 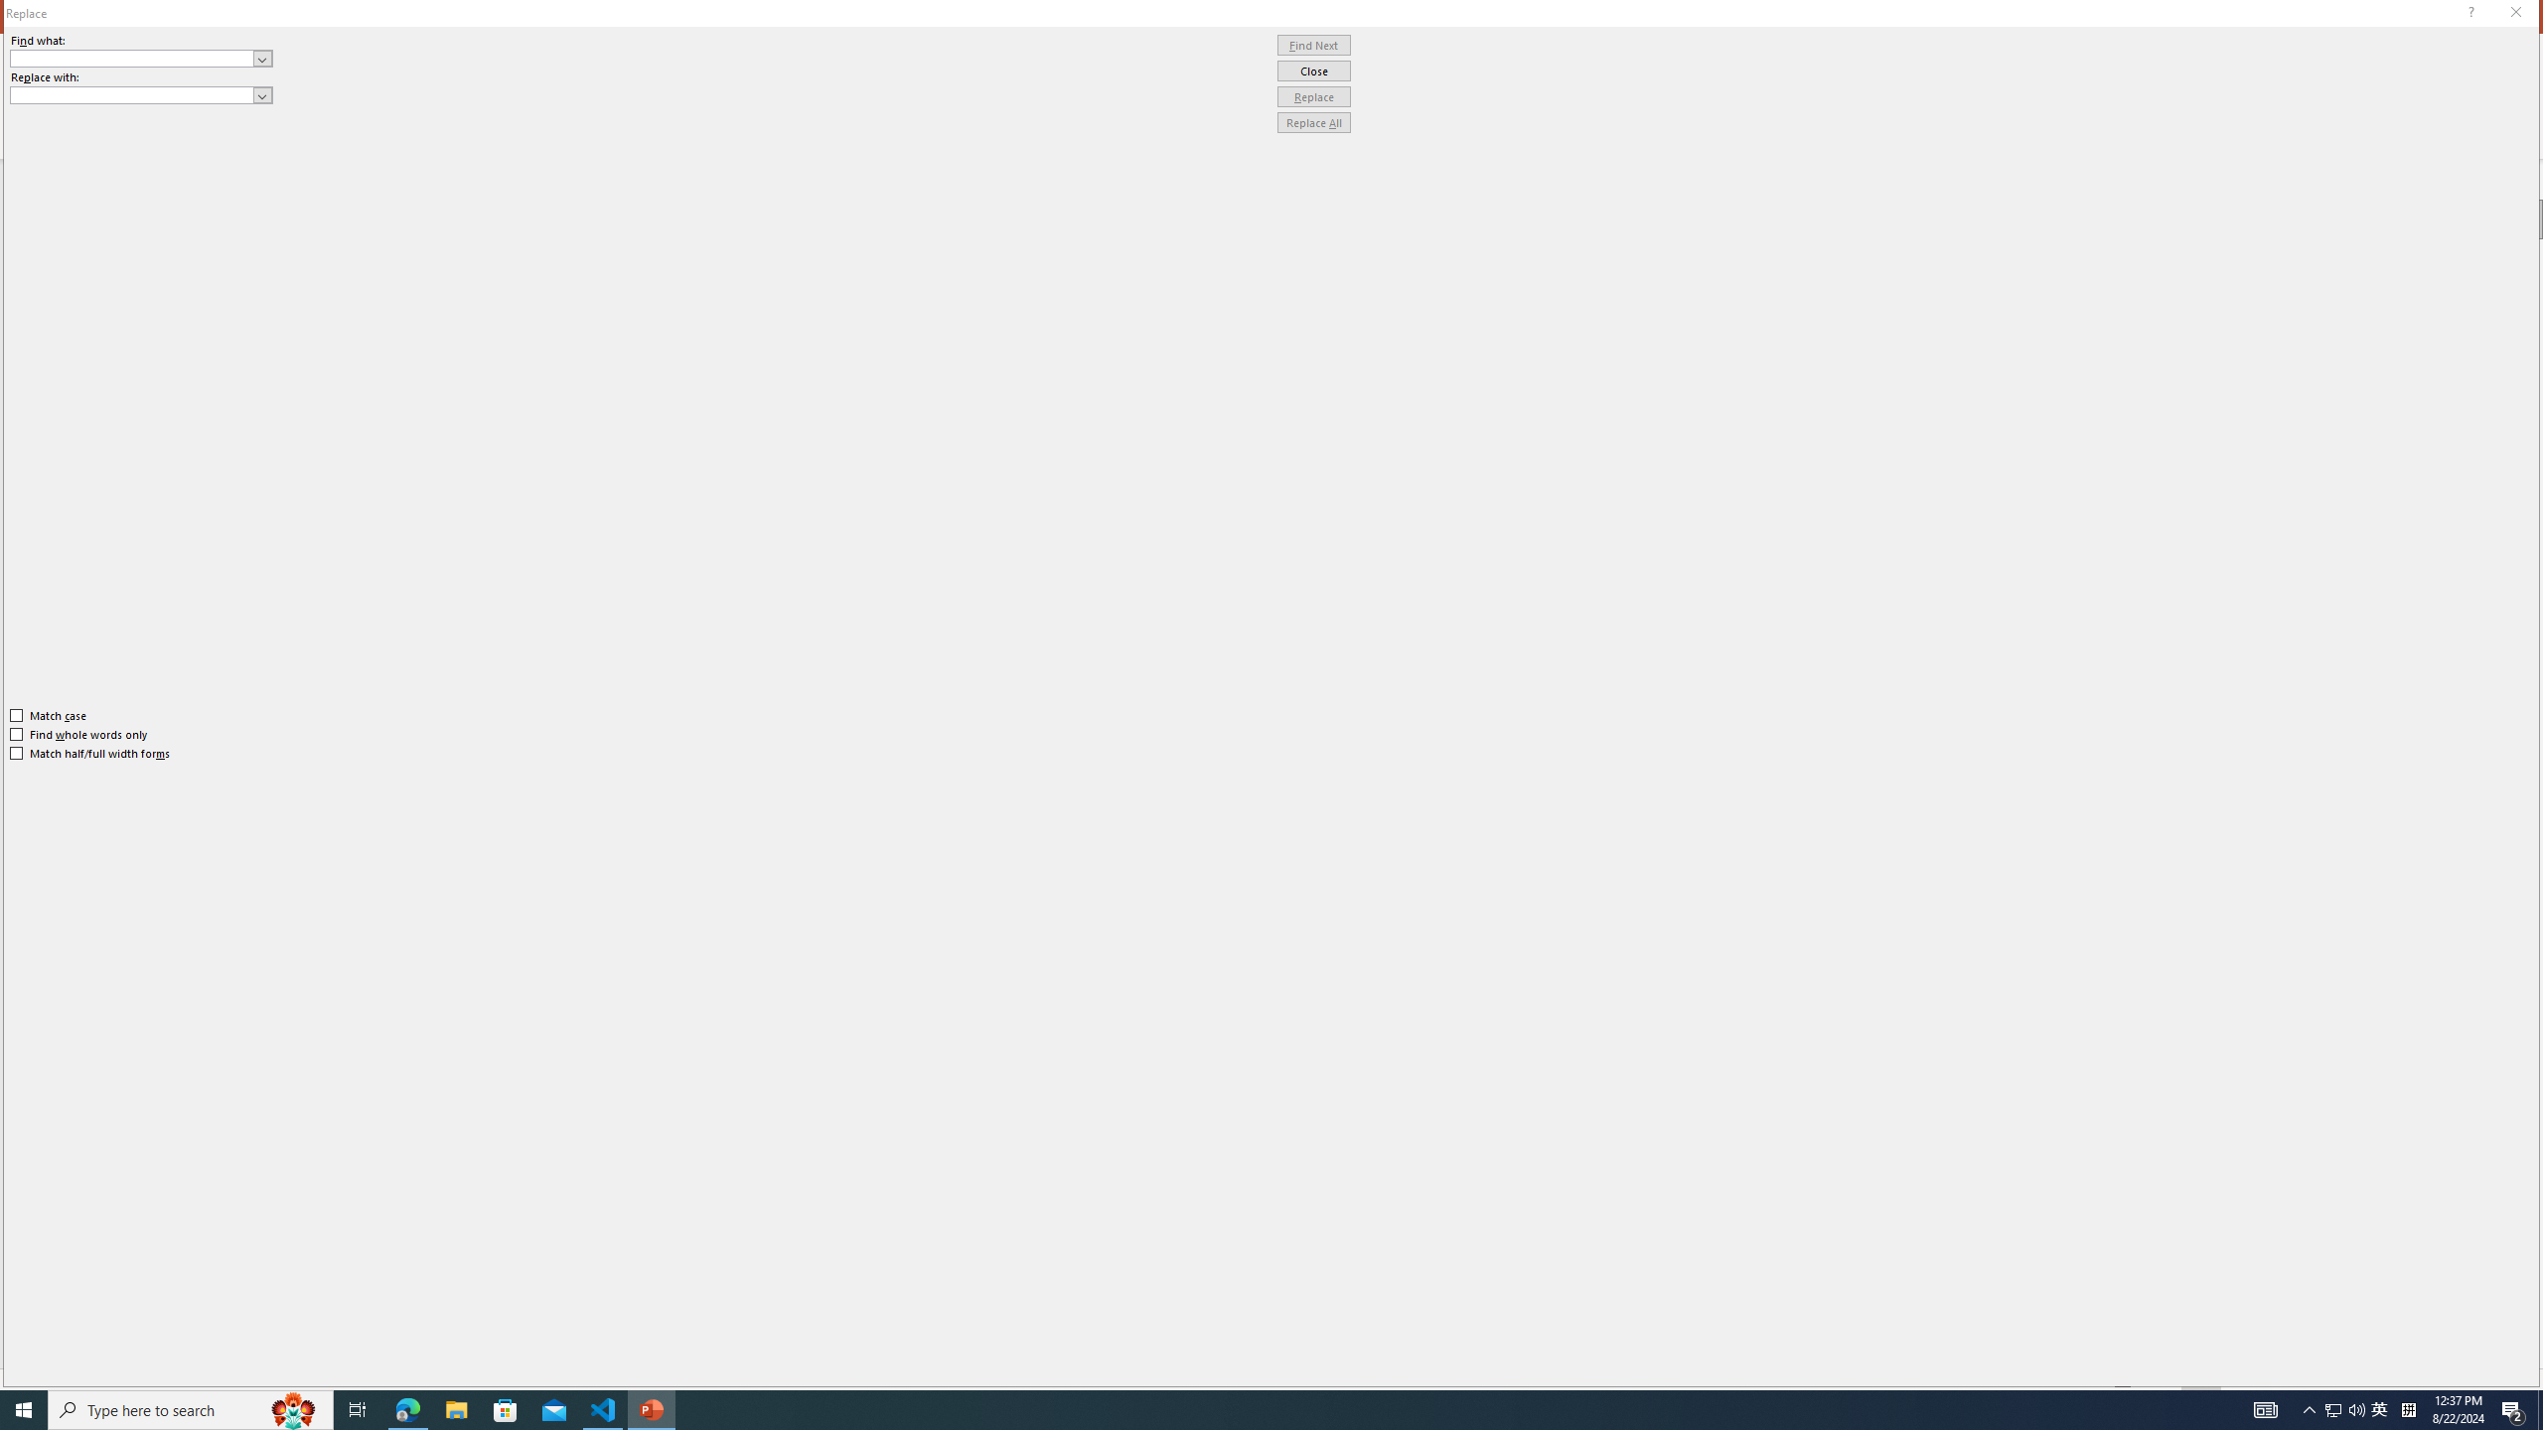 I want to click on Pattern fill, so click(x=2293, y=363).